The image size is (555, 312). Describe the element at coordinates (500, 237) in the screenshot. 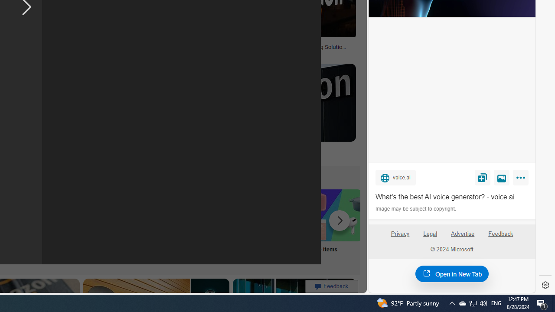

I see `Feedback` at that location.